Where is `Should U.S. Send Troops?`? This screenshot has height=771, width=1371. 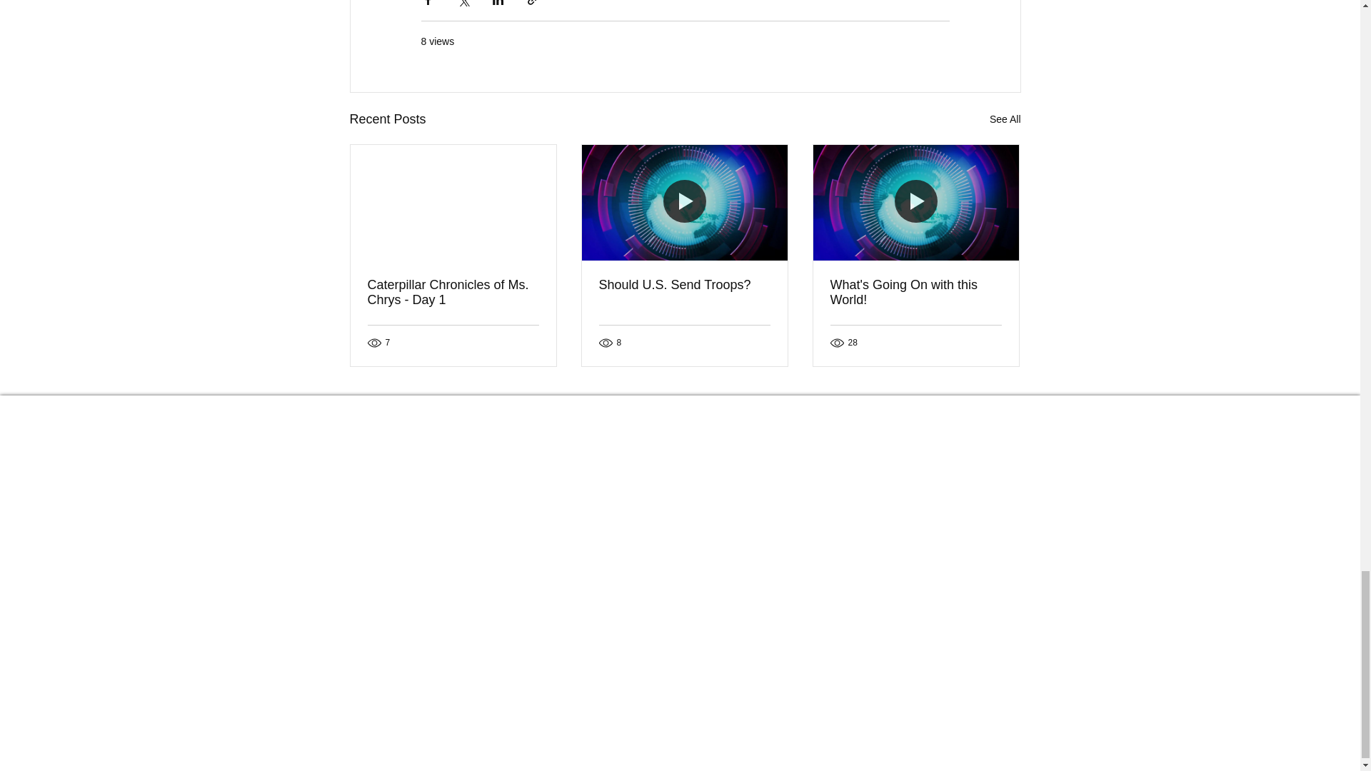
Should U.S. Send Troops? is located at coordinates (683, 285).